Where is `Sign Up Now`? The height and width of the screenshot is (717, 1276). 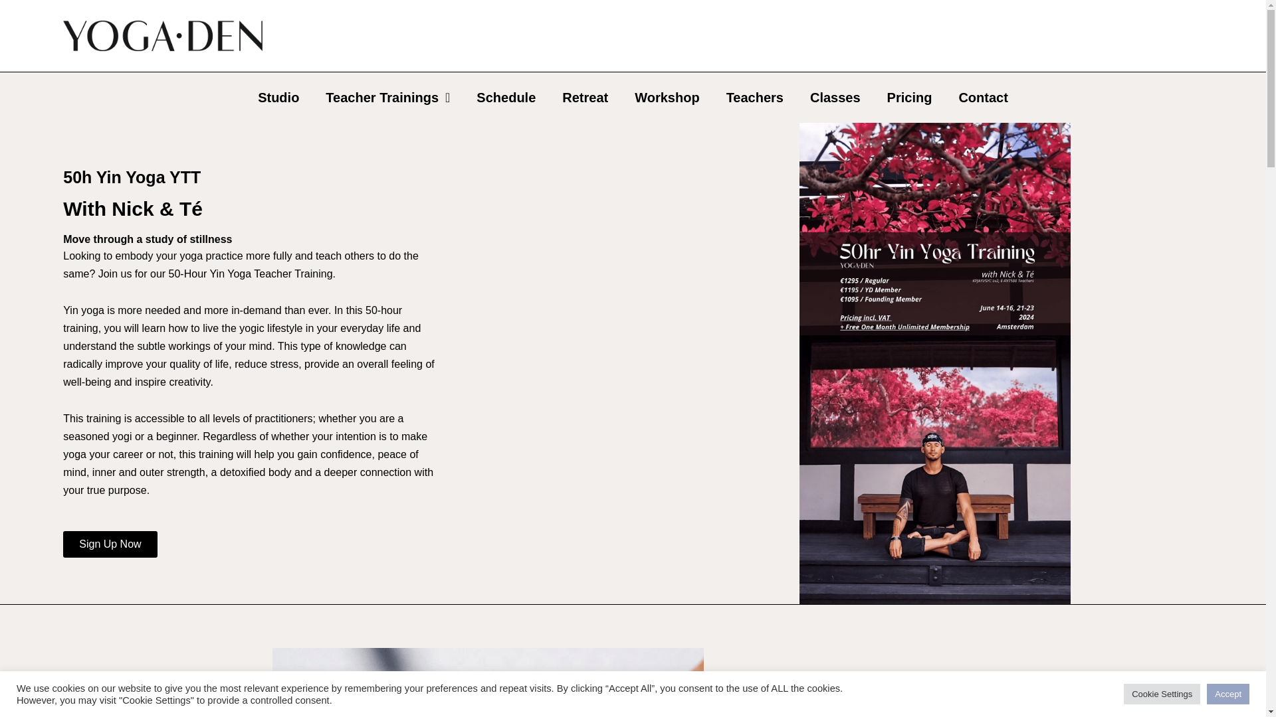 Sign Up Now is located at coordinates (110, 544).